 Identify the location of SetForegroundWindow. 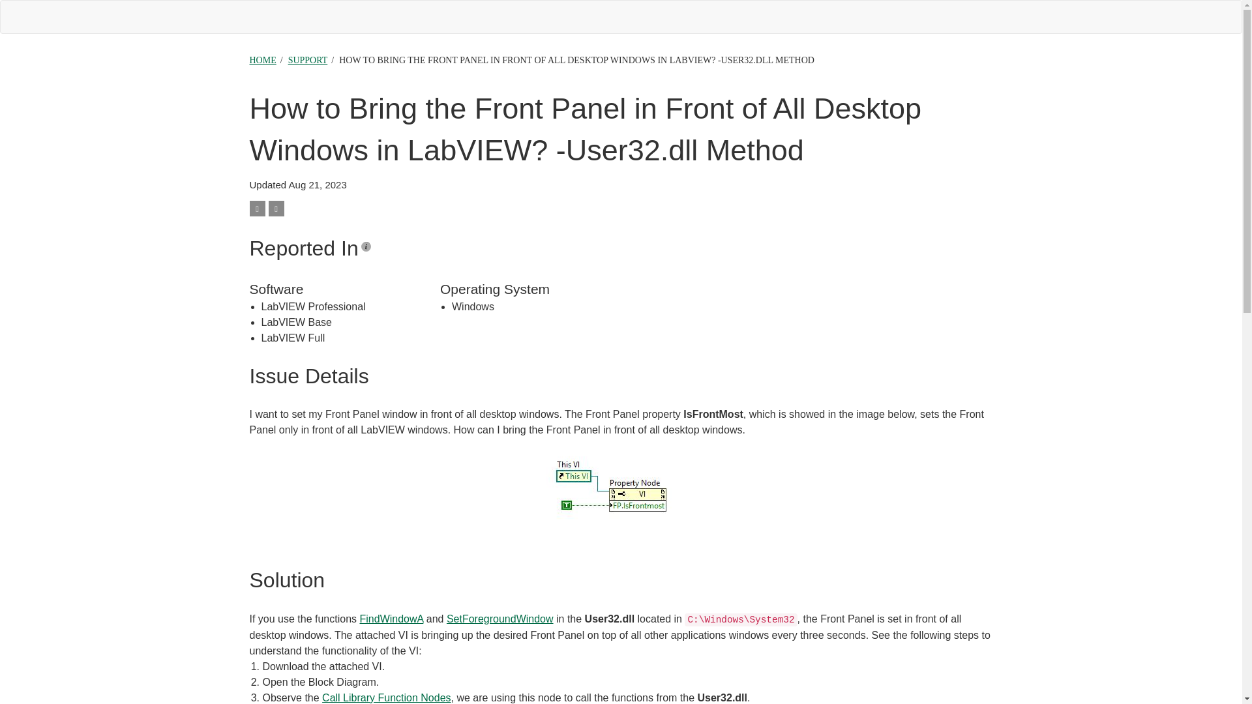
(499, 618).